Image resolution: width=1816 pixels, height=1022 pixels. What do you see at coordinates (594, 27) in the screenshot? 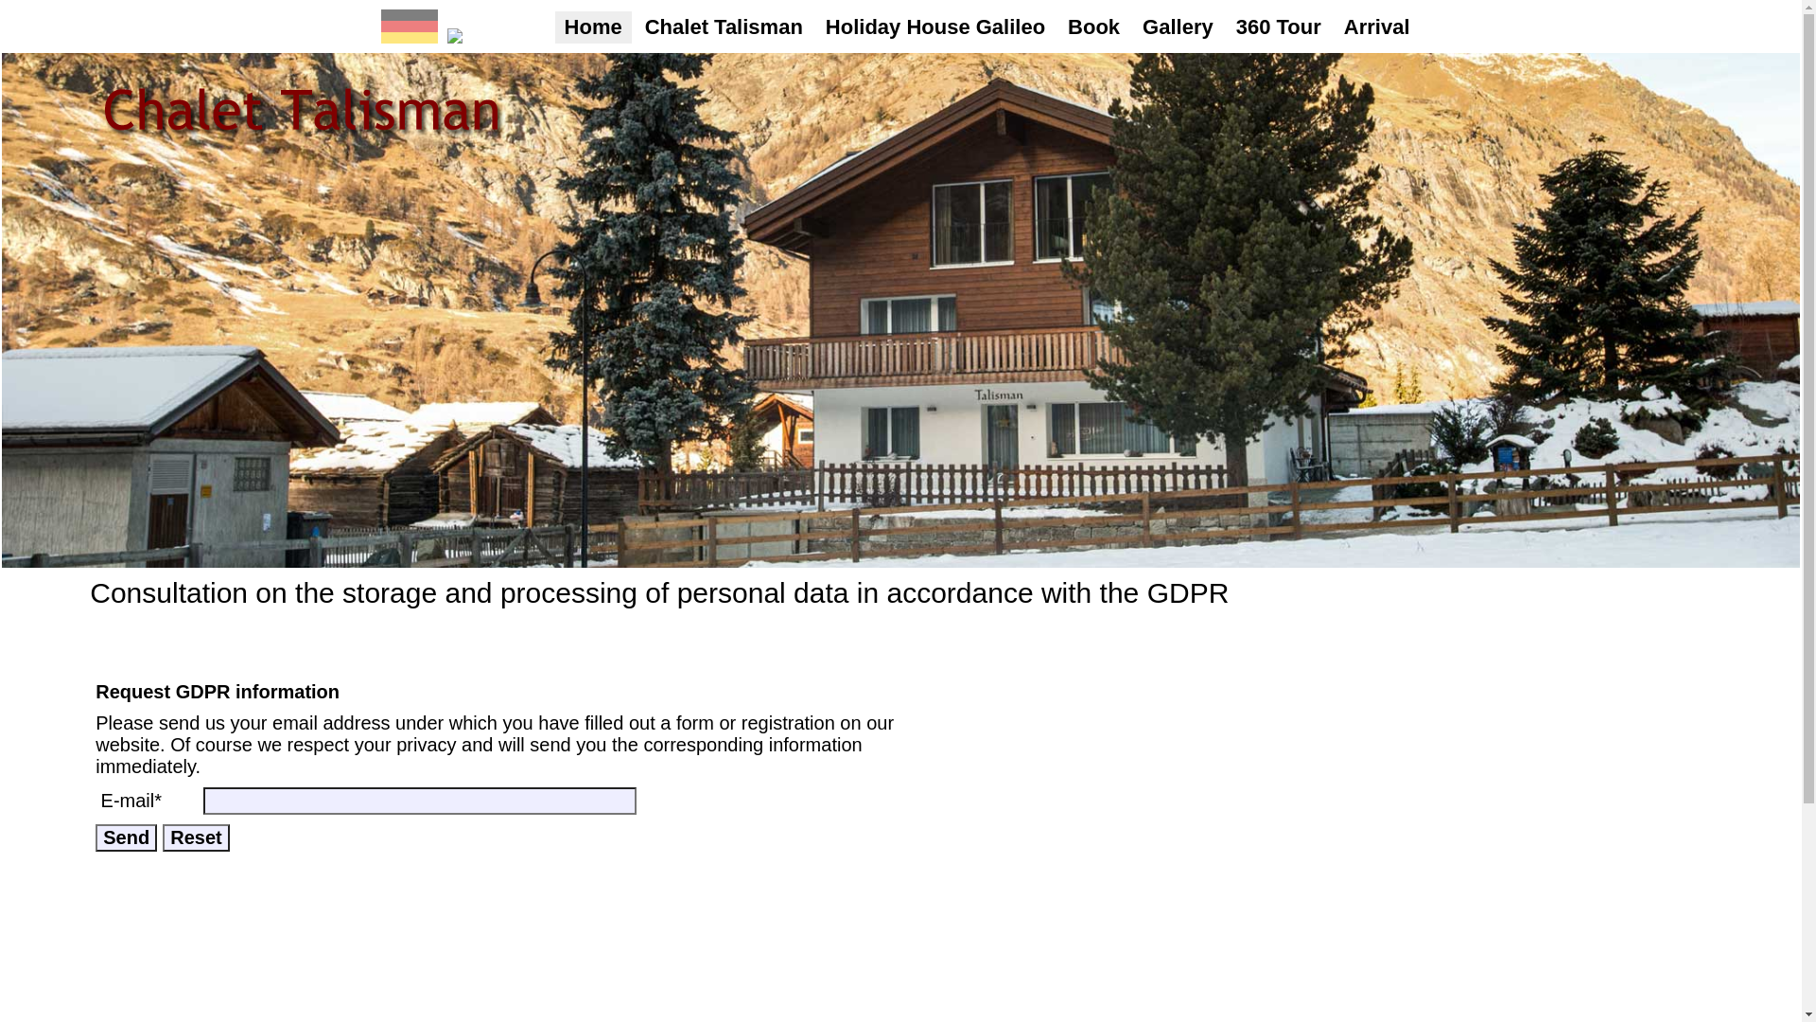
I see `Home` at bounding box center [594, 27].